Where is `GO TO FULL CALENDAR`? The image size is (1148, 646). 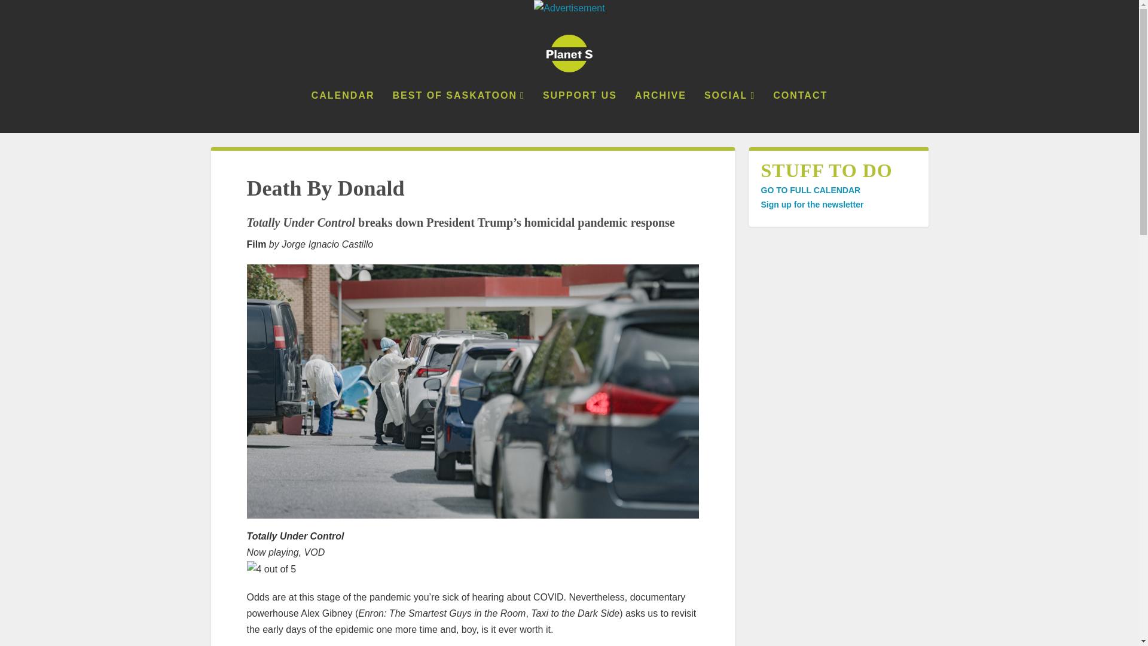
GO TO FULL CALENDAR is located at coordinates (810, 190).